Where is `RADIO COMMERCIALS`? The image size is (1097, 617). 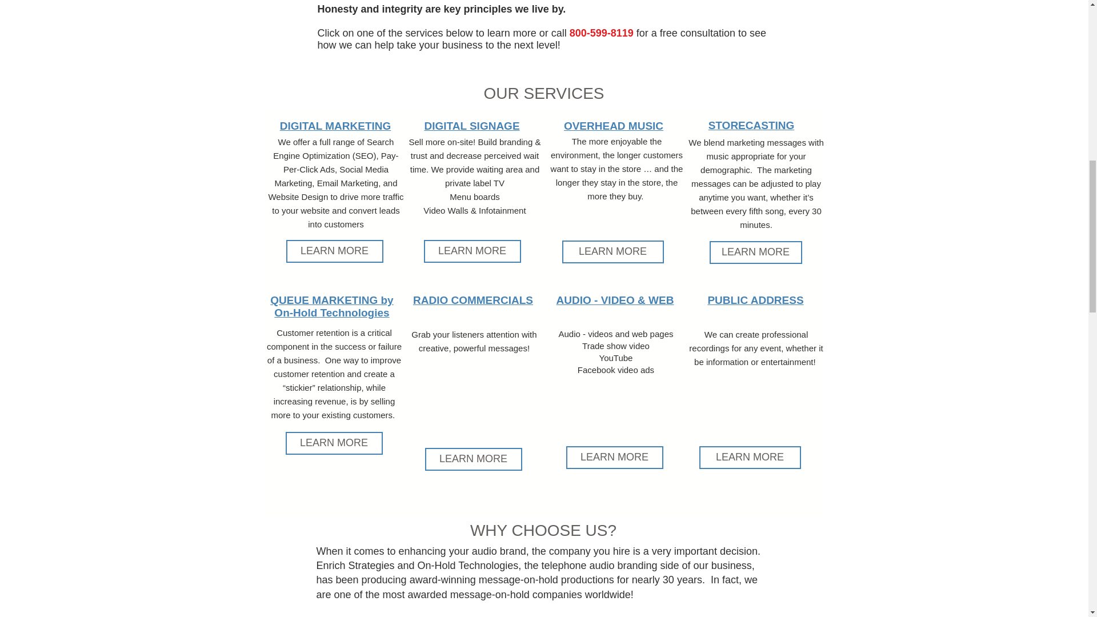
RADIO COMMERCIALS is located at coordinates (473, 300).